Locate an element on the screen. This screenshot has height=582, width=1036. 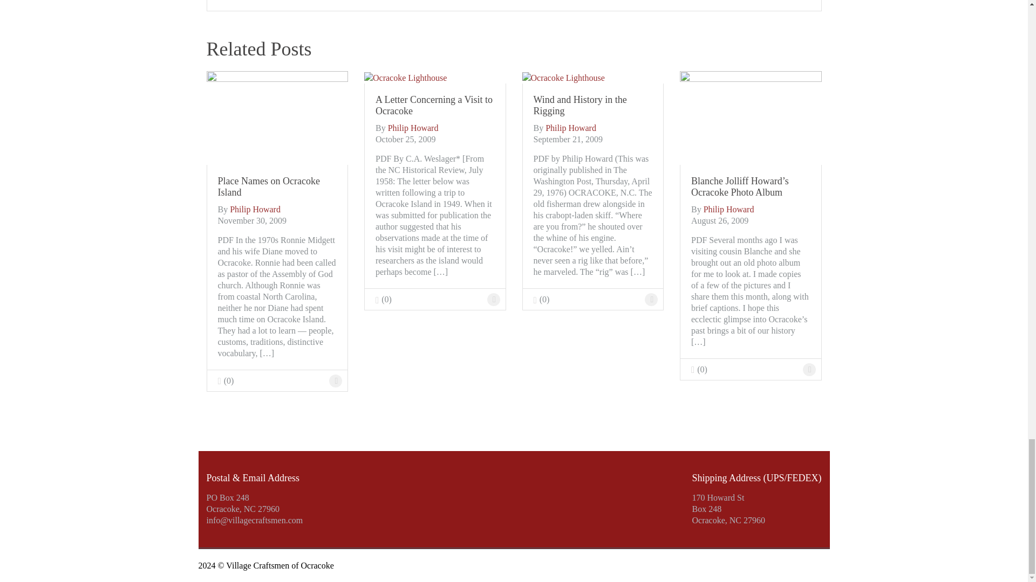
A Letter Concerning a Visit to Ocracoke is located at coordinates (435, 106).